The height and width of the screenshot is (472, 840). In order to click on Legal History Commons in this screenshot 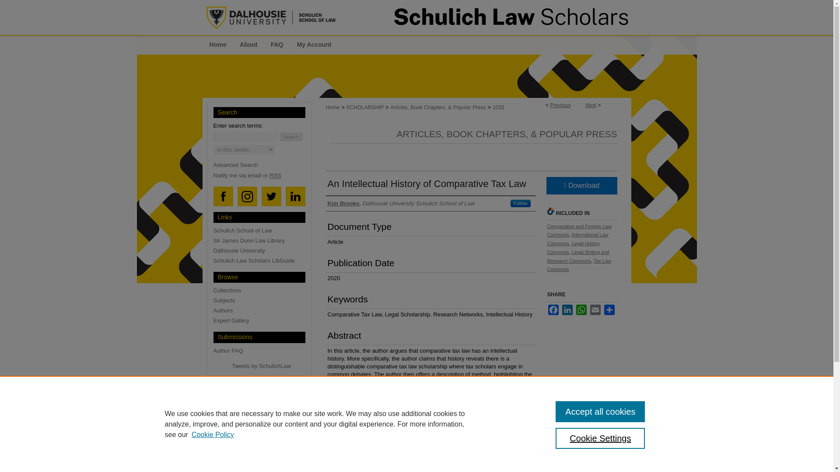, I will do `click(573, 247)`.